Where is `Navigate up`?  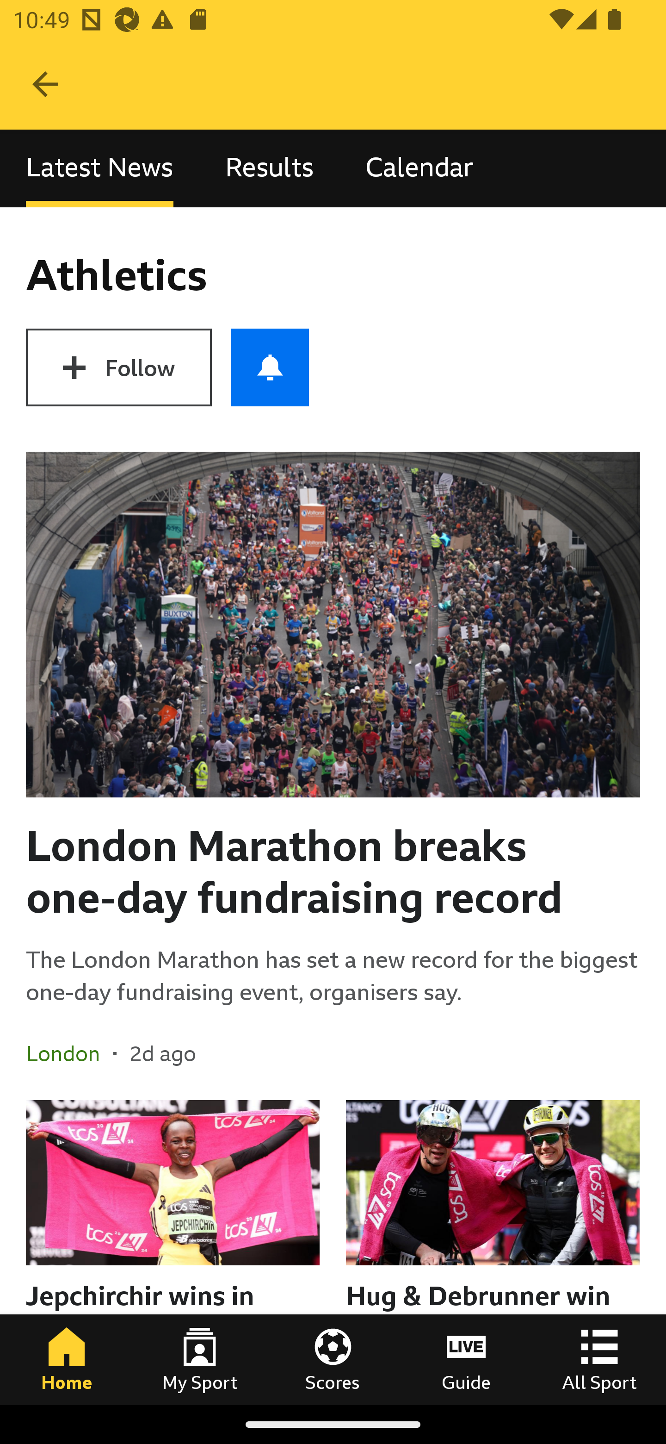
Navigate up is located at coordinates (45, 84).